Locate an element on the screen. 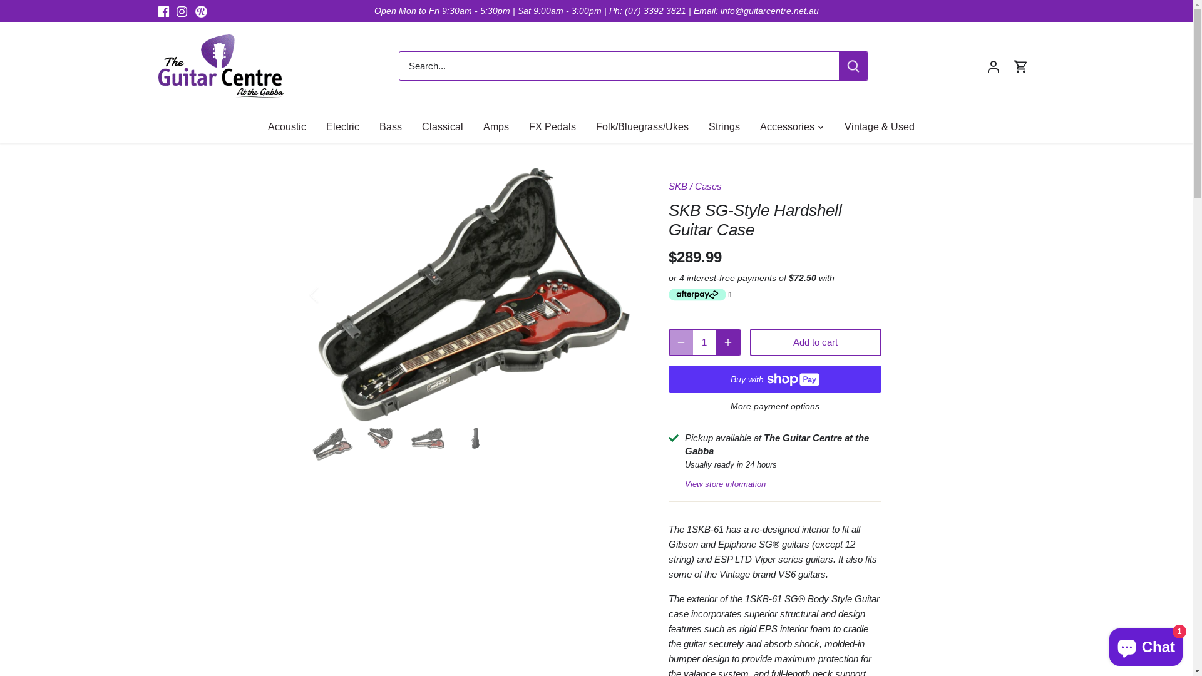 The image size is (1202, 676). Classical is located at coordinates (443, 126).